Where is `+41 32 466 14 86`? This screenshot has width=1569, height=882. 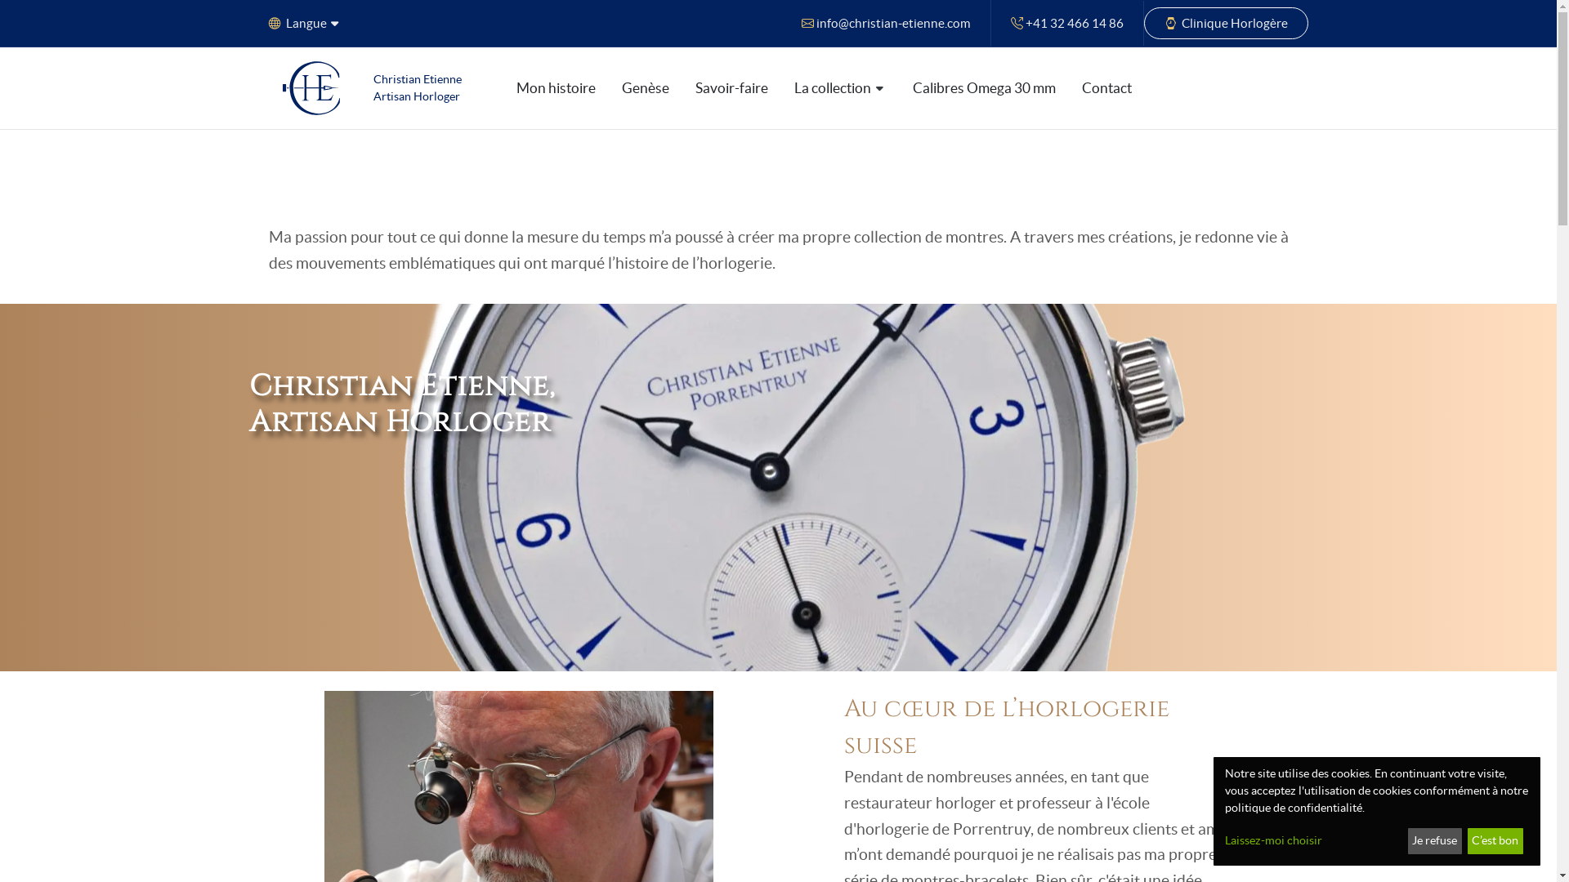
+41 32 466 14 86 is located at coordinates (1066, 23).